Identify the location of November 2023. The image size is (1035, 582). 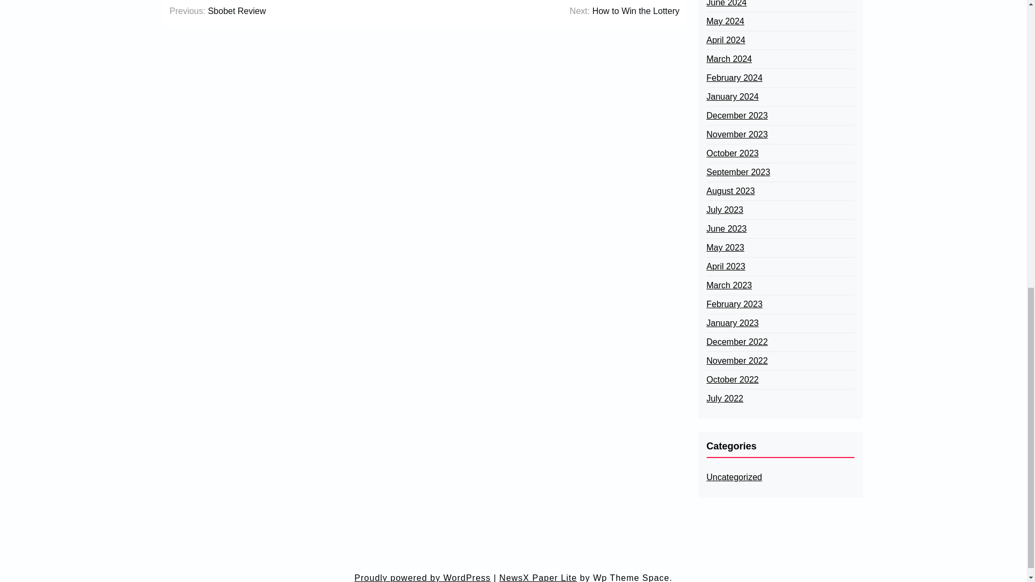
(736, 135).